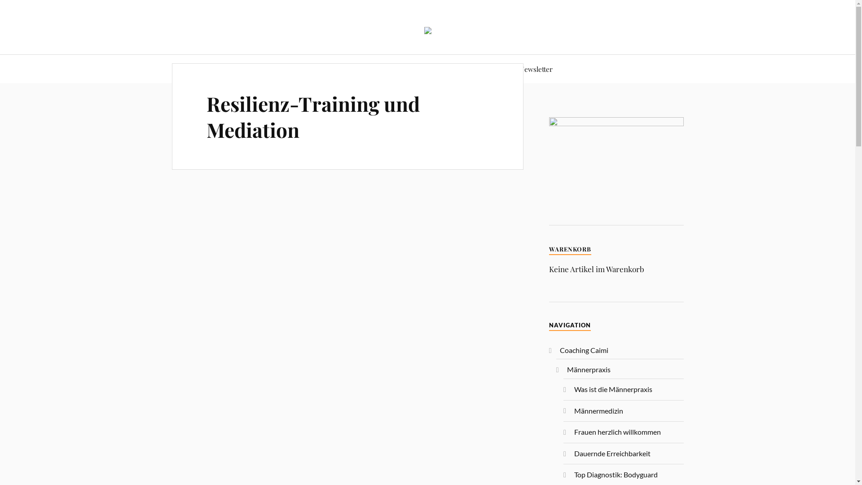 This screenshot has height=485, width=862. Describe the element at coordinates (331, 69) in the screenshot. I see `Coaching Caimi` at that location.